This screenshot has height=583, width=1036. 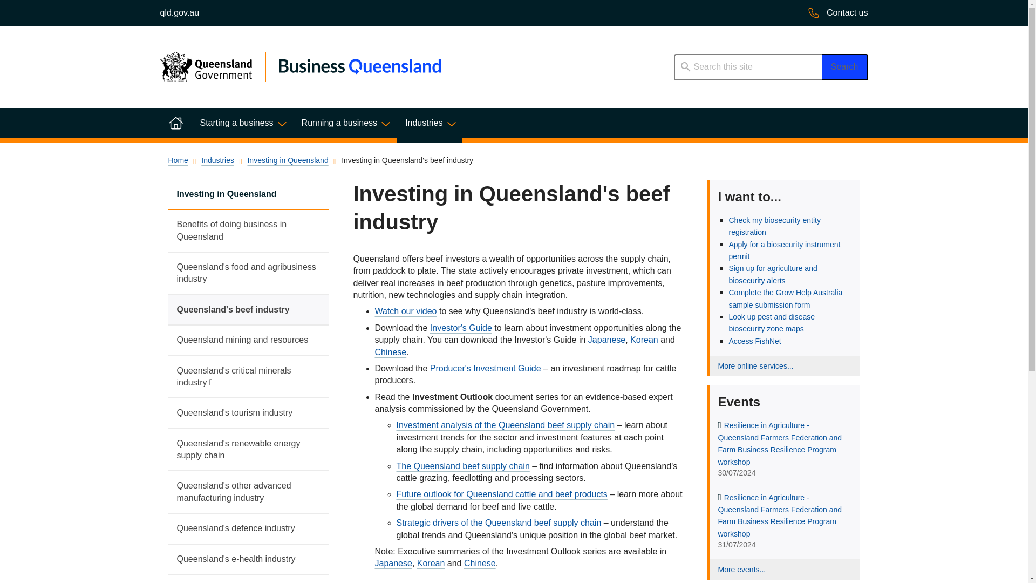 I want to click on Search this site, so click(x=747, y=67).